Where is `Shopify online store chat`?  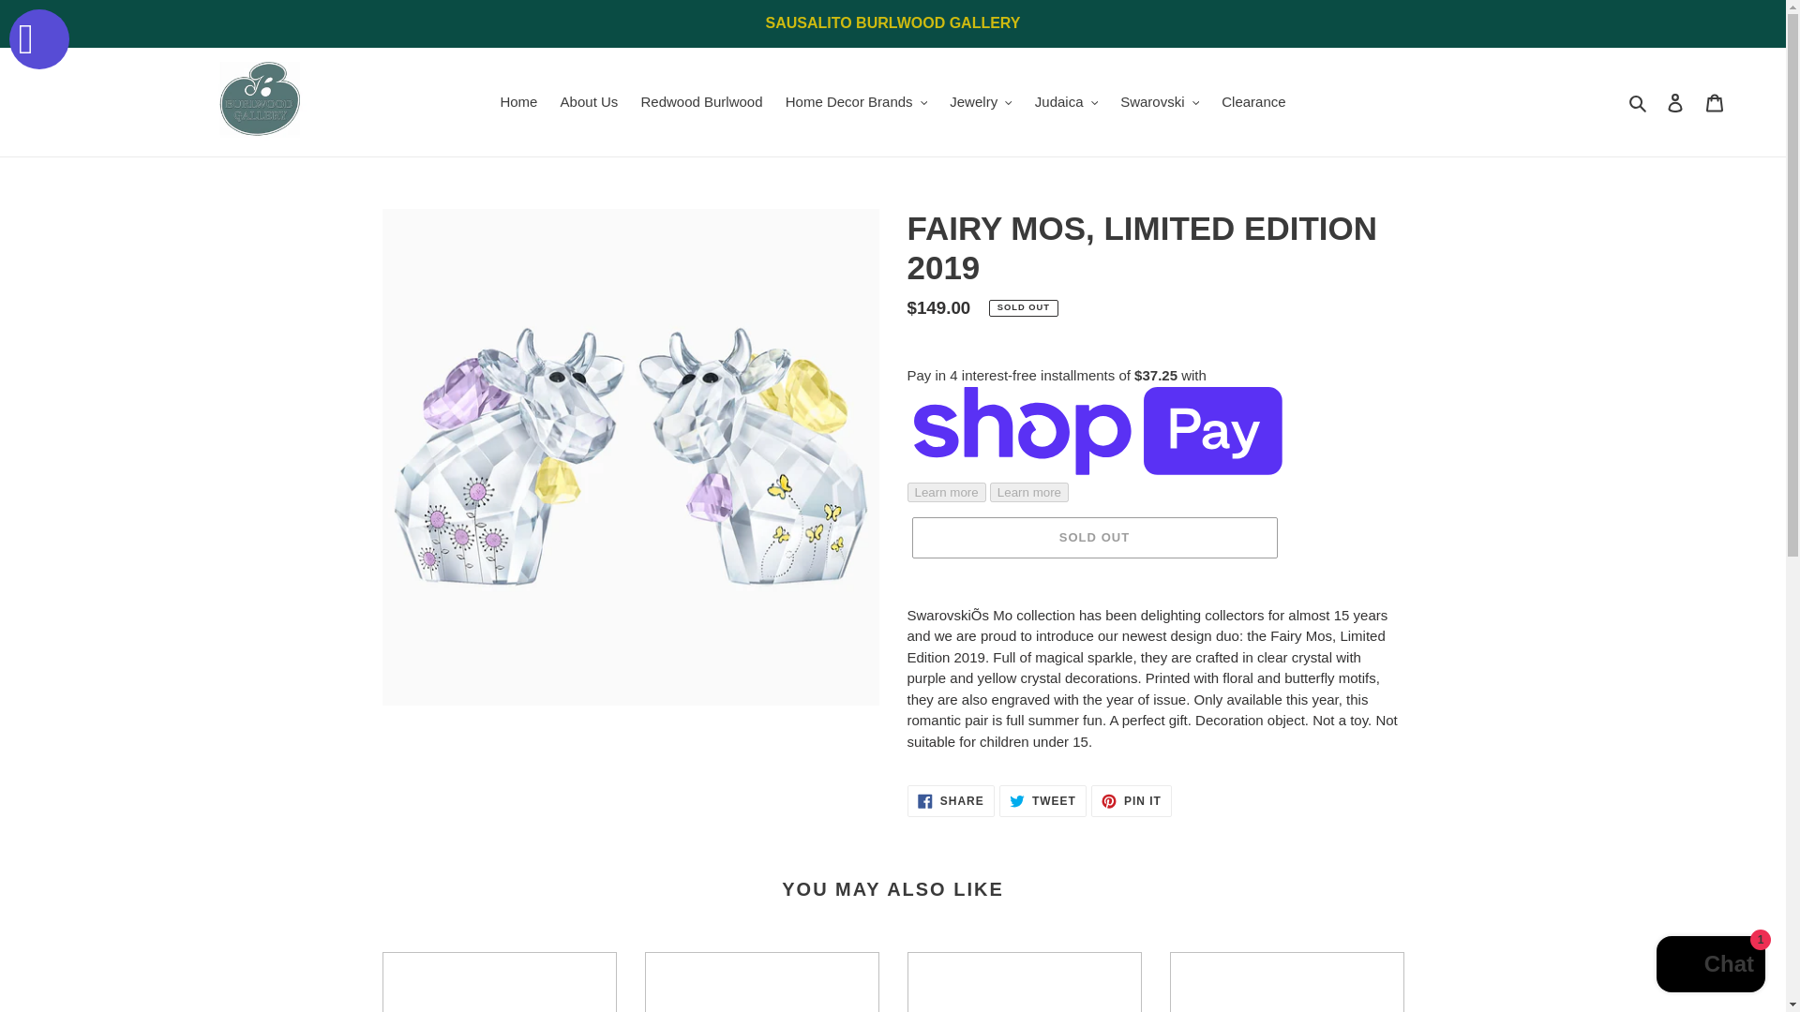 Shopify online store chat is located at coordinates (1710, 966).